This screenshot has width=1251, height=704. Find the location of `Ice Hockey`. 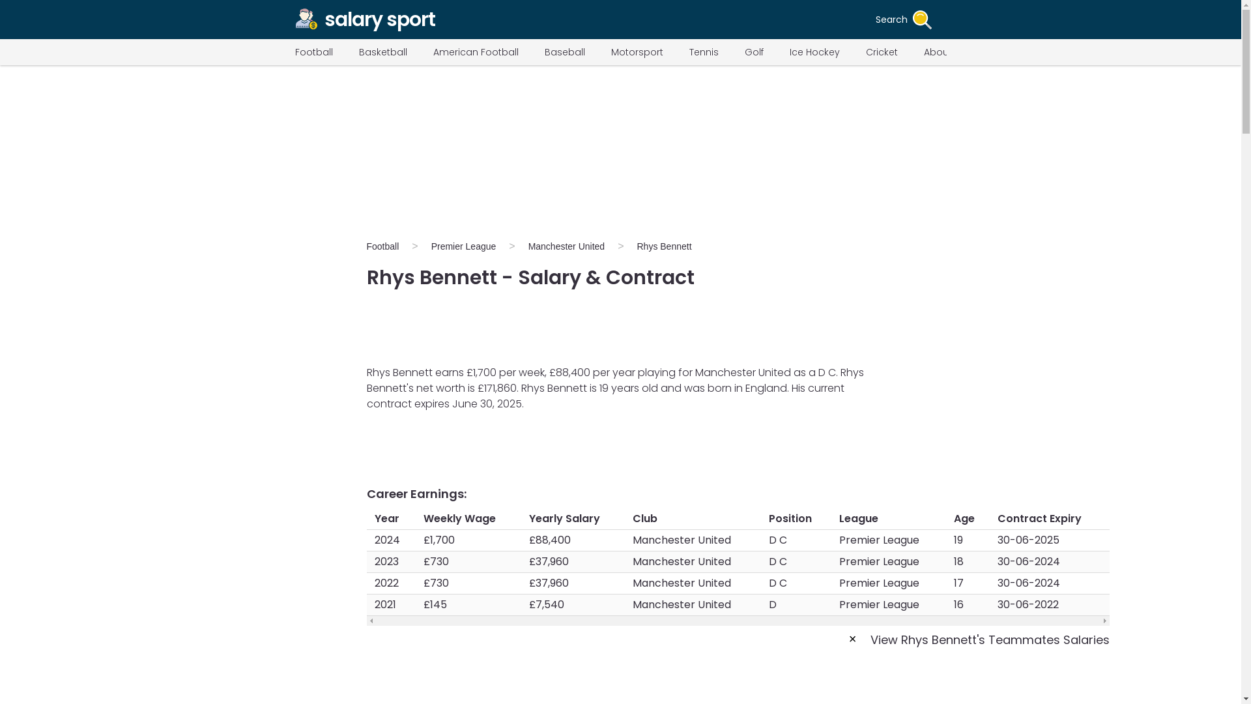

Ice Hockey is located at coordinates (814, 52).